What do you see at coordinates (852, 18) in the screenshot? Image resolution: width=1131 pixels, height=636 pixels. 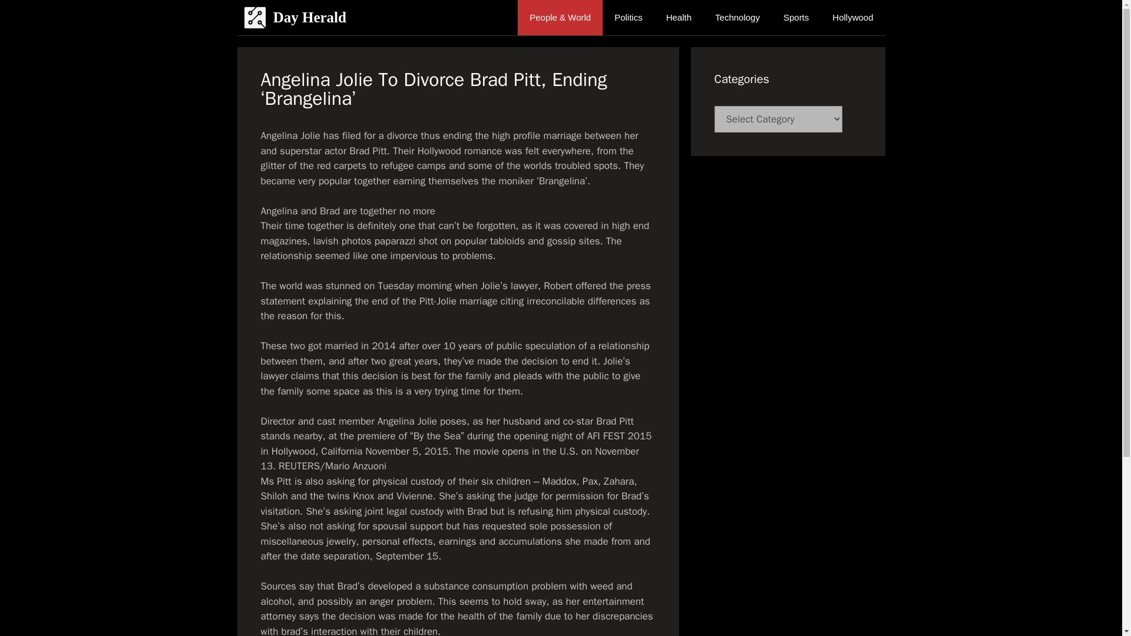 I see `Hollywood` at bounding box center [852, 18].